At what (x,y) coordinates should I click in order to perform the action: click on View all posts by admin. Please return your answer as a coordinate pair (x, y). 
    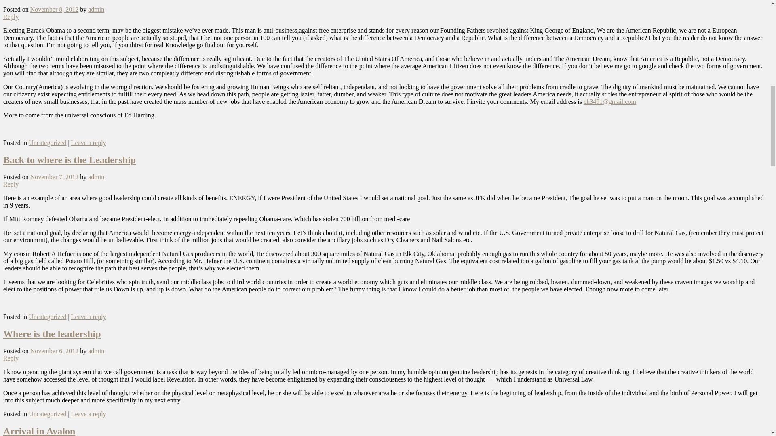
    Looking at the image, I should click on (96, 10).